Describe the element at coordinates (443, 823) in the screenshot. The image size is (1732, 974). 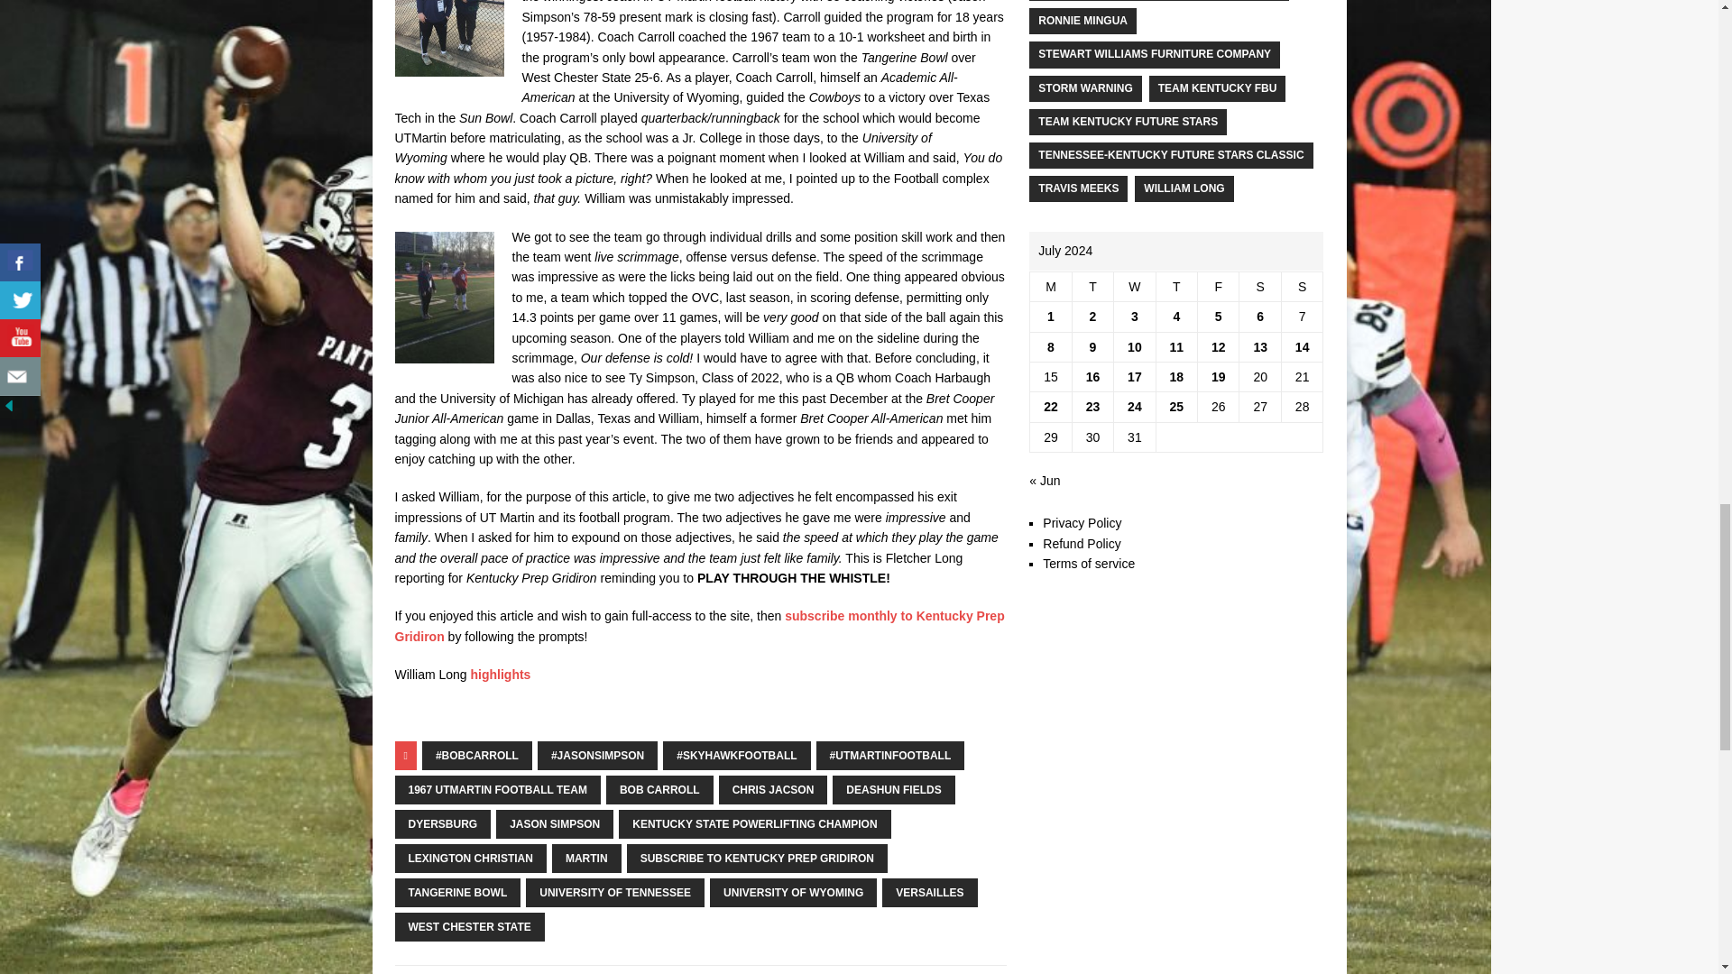
I see `DYERSBURG` at that location.